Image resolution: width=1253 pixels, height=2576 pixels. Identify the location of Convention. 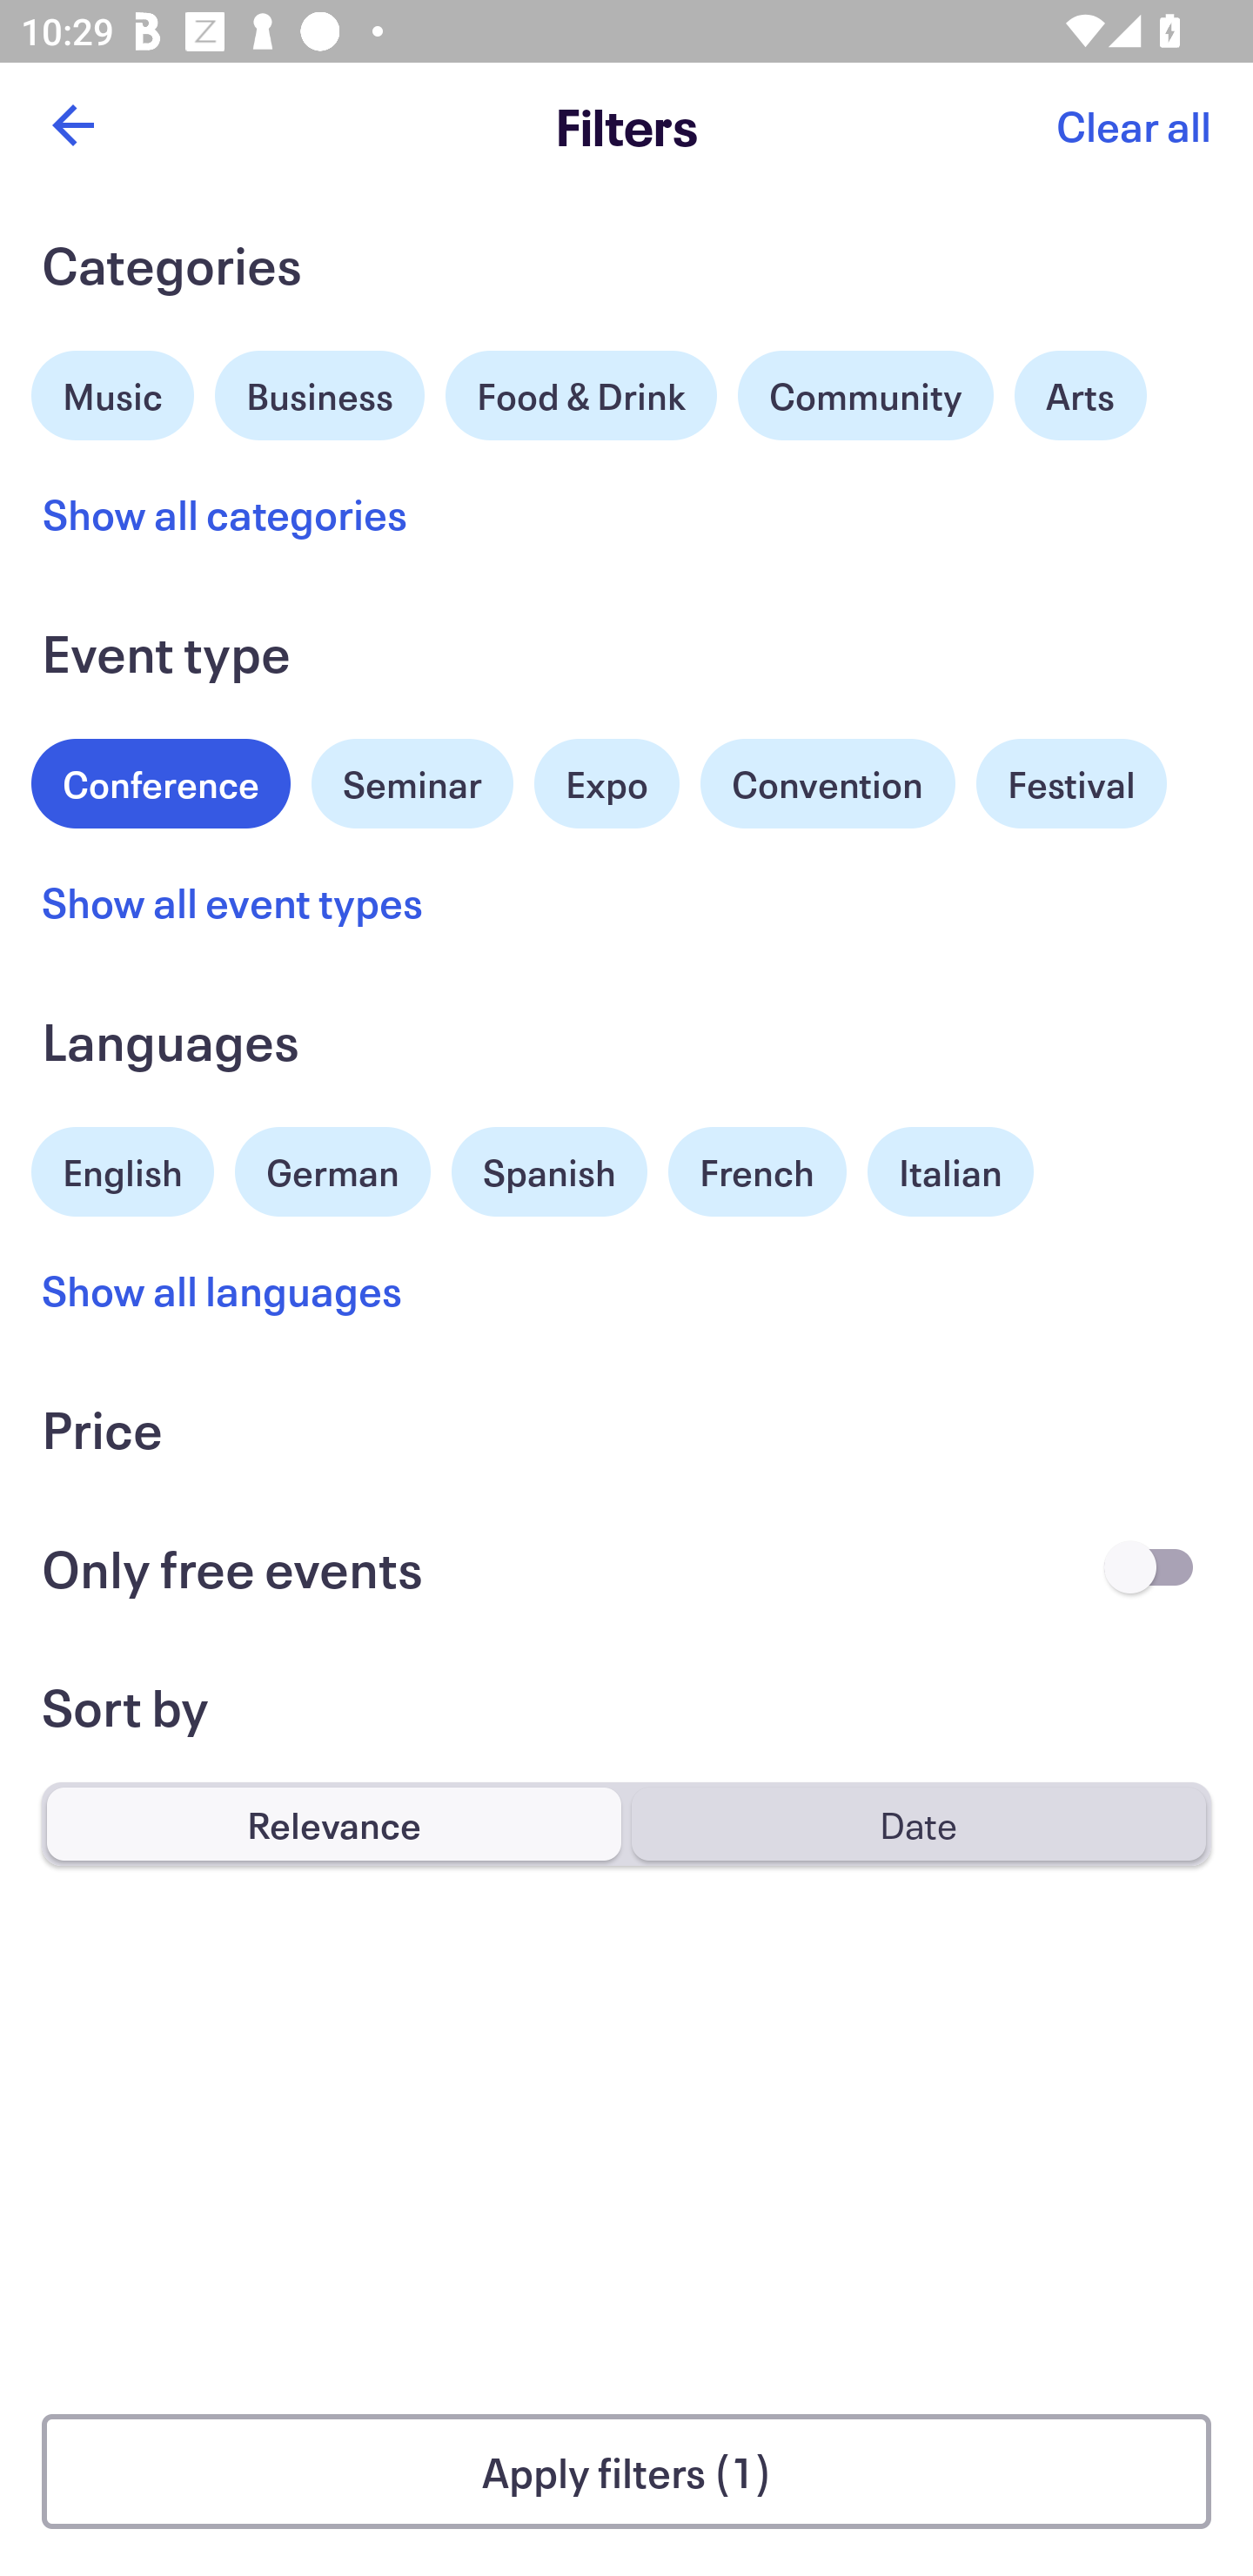
(827, 783).